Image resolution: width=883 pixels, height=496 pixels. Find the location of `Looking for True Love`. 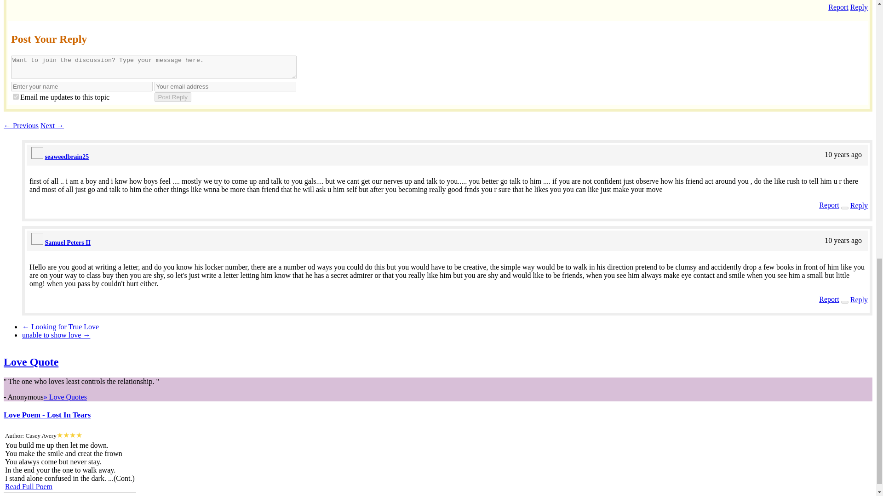

Looking for True Love is located at coordinates (61, 327).